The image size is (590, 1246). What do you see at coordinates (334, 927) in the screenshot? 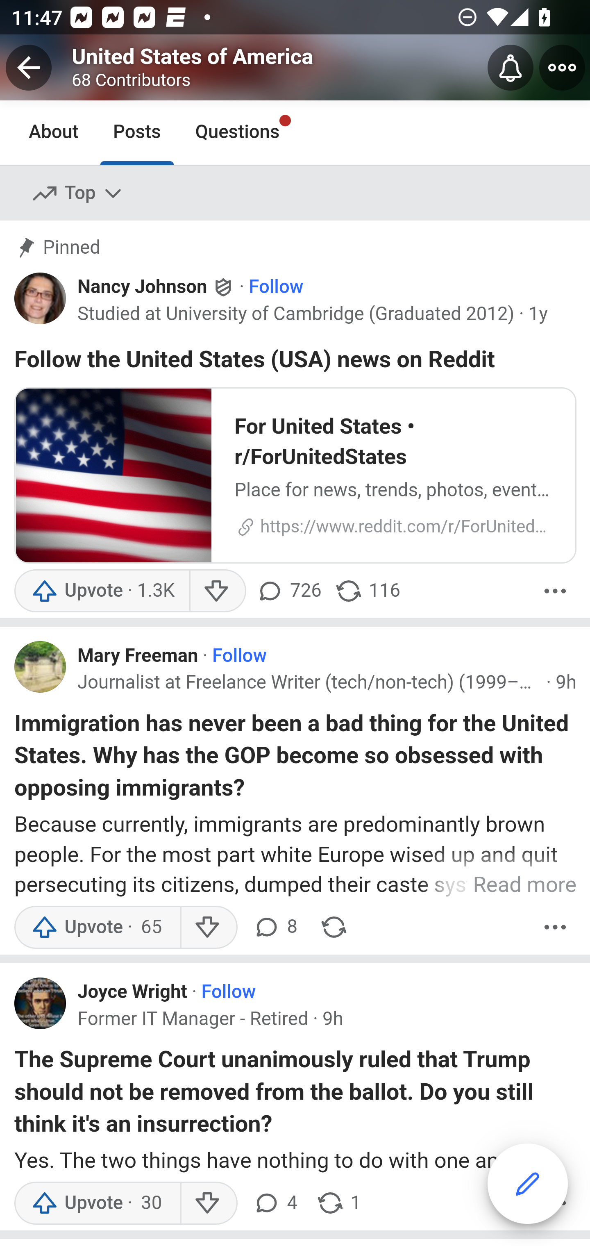
I see `Share` at bounding box center [334, 927].